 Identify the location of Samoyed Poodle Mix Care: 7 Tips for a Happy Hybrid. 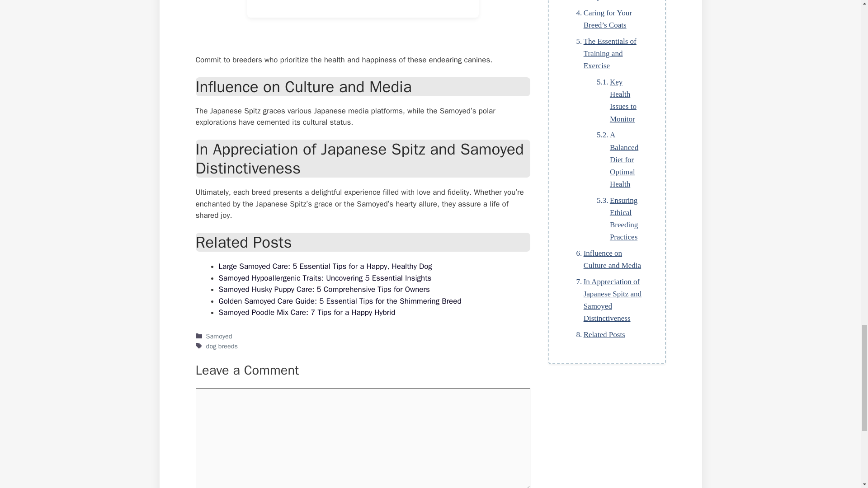
(307, 313).